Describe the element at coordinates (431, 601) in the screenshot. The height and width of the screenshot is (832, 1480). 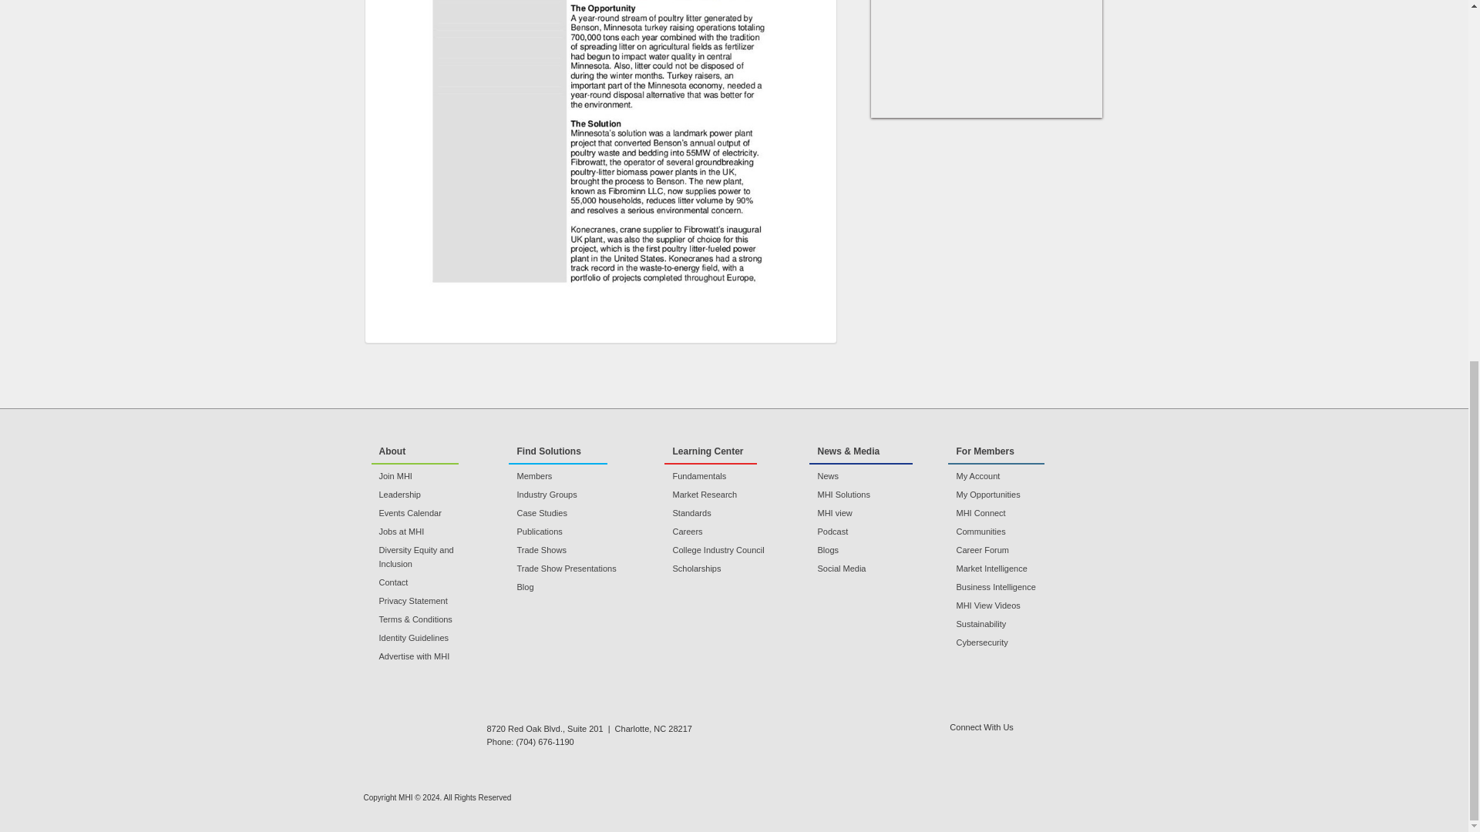
I see `Privacy Statement` at that location.